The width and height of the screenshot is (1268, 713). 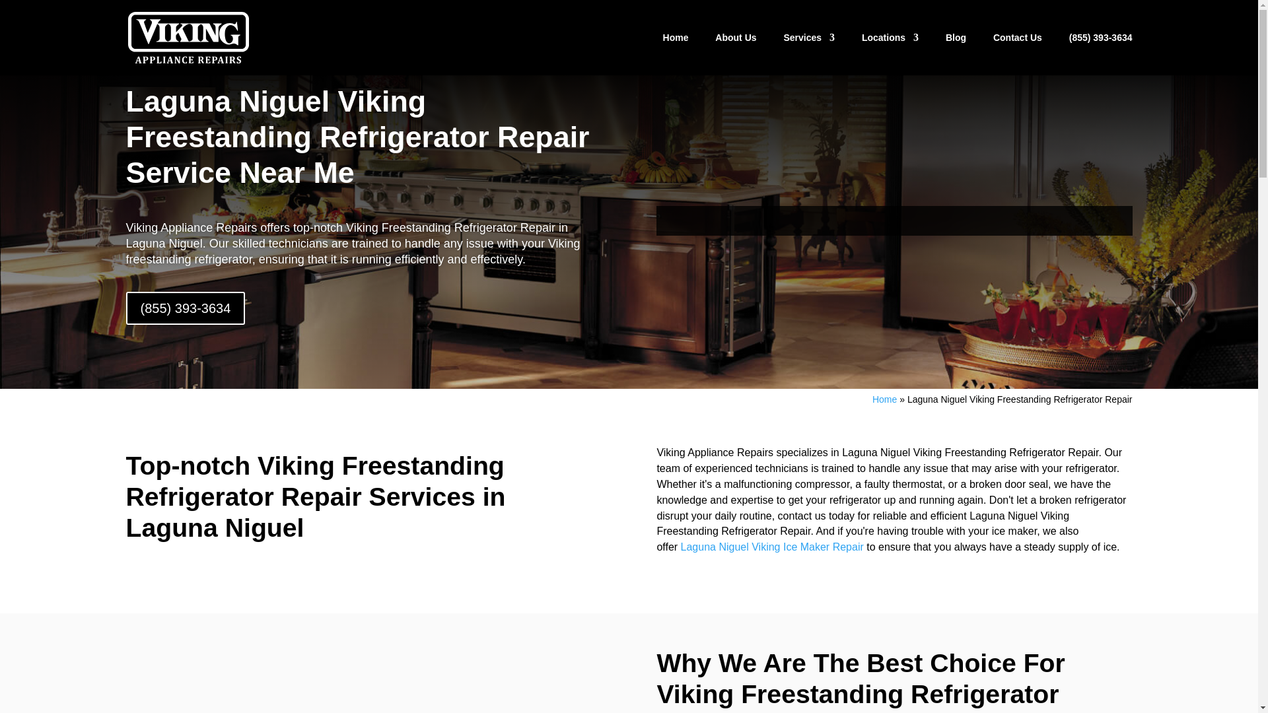 What do you see at coordinates (1017, 50) in the screenshot?
I see `Contact Us` at bounding box center [1017, 50].